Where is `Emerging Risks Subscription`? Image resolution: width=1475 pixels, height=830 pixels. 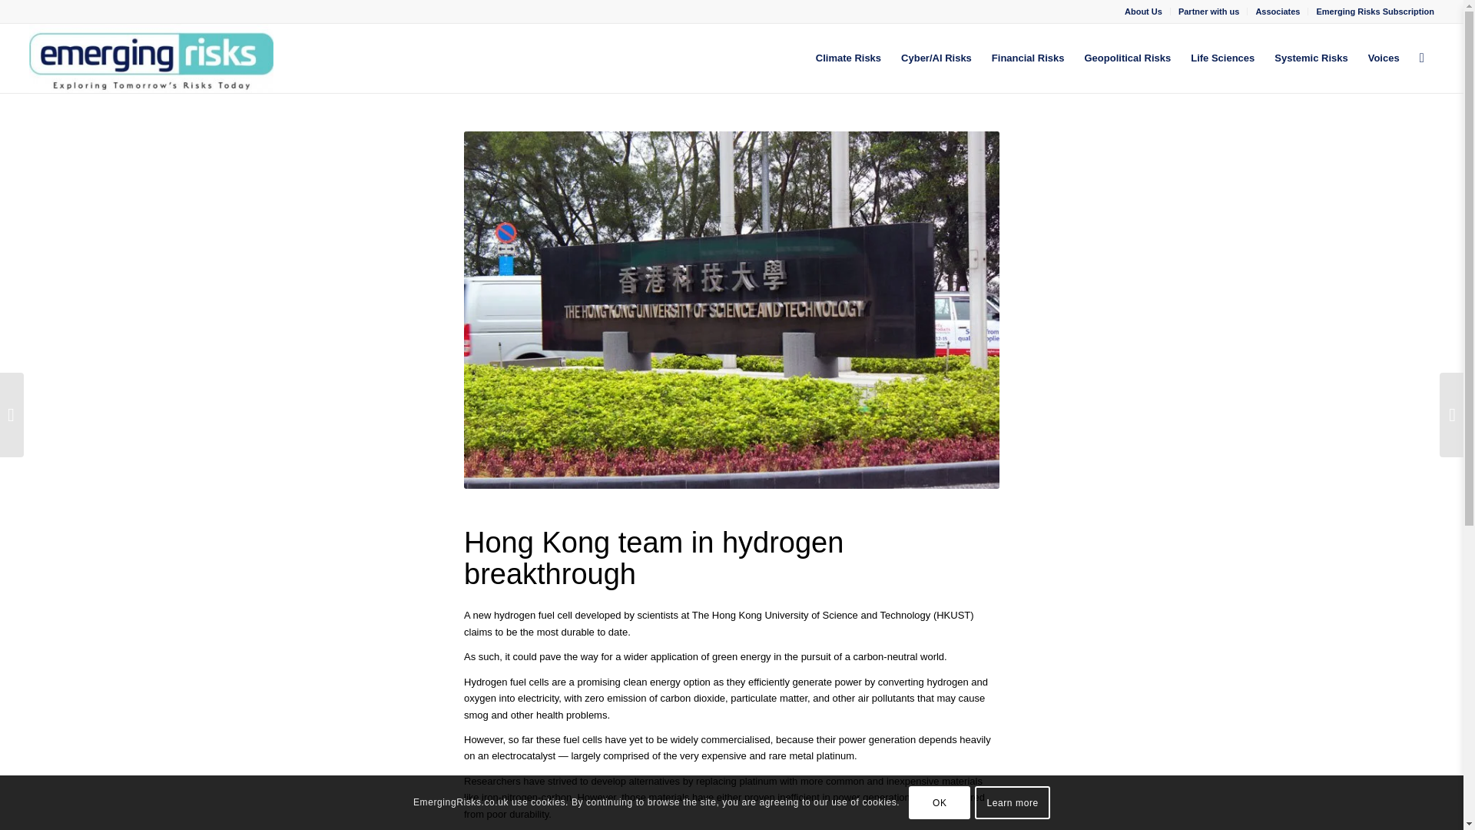 Emerging Risks Subscription is located at coordinates (1374, 12).